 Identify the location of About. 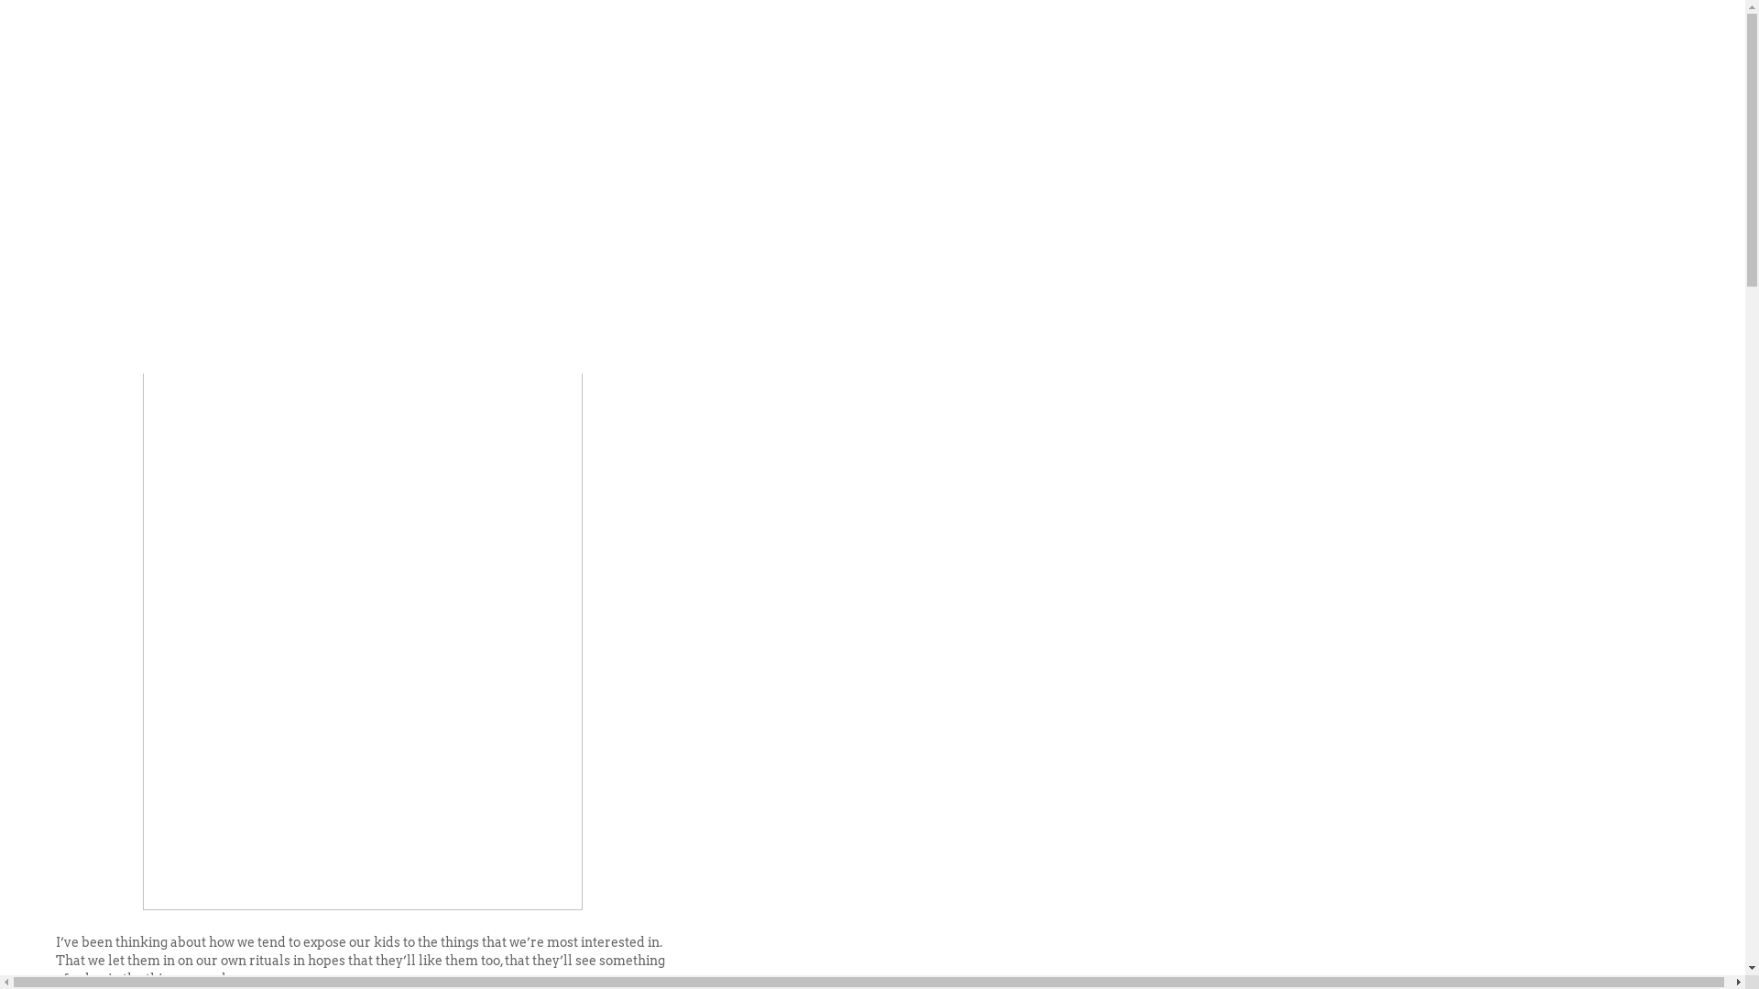
(515, 192).